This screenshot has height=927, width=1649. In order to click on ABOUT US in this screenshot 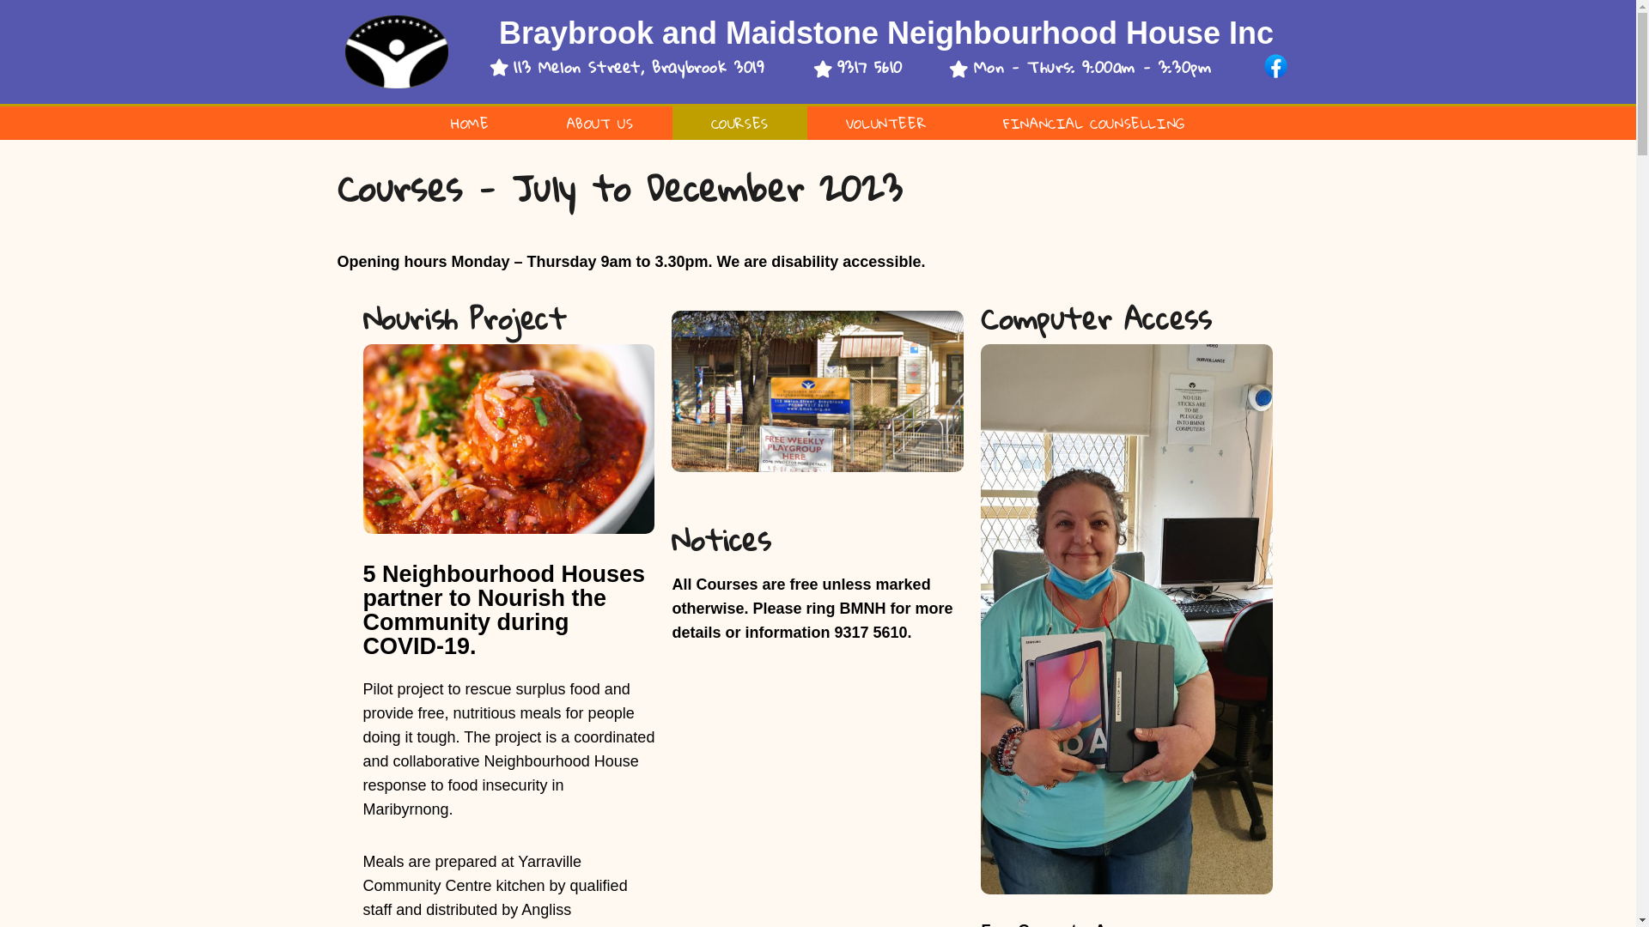, I will do `click(600, 124)`.